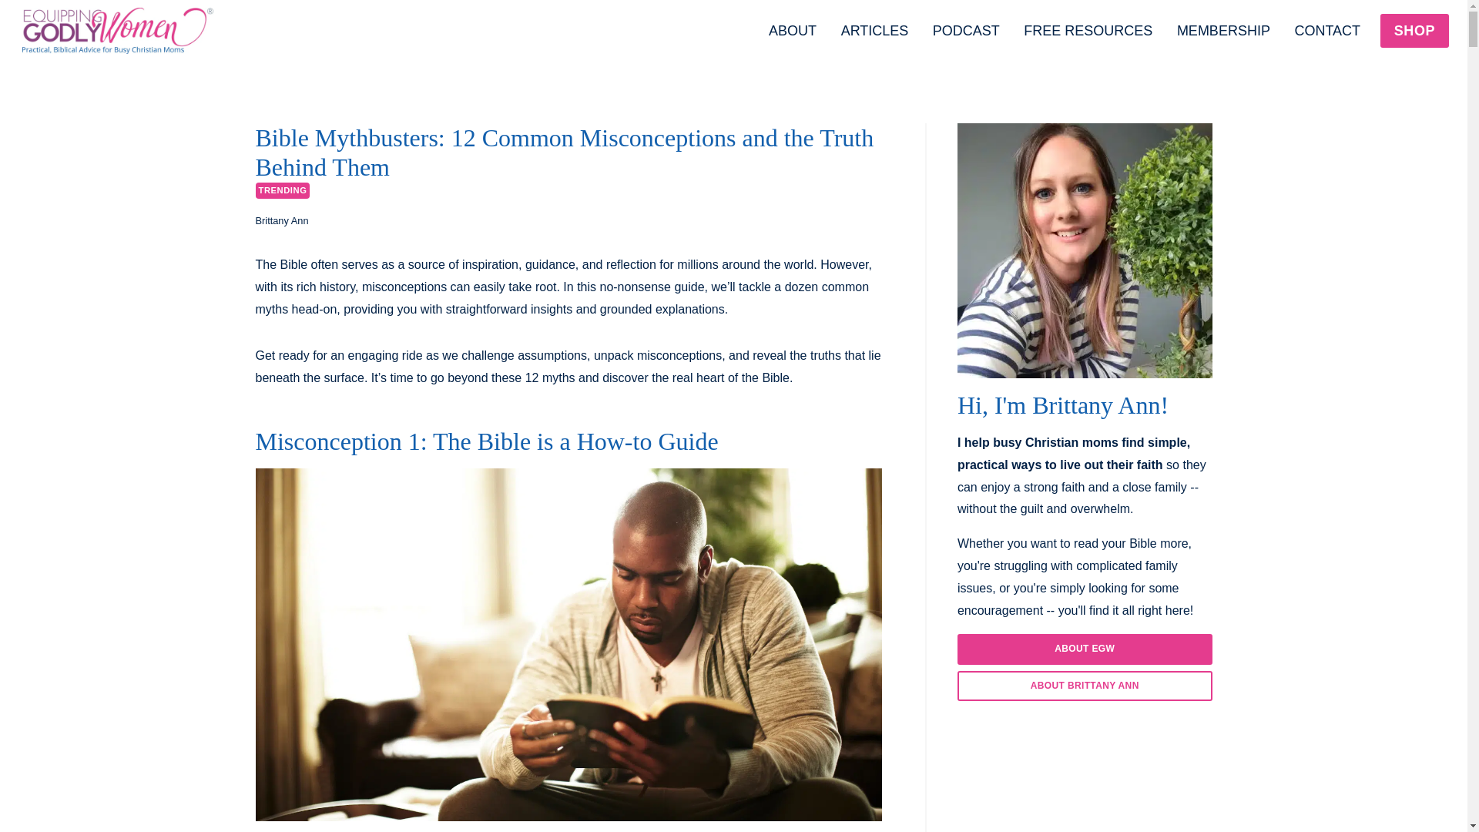  What do you see at coordinates (1326, 30) in the screenshot?
I see `CONTACT` at bounding box center [1326, 30].